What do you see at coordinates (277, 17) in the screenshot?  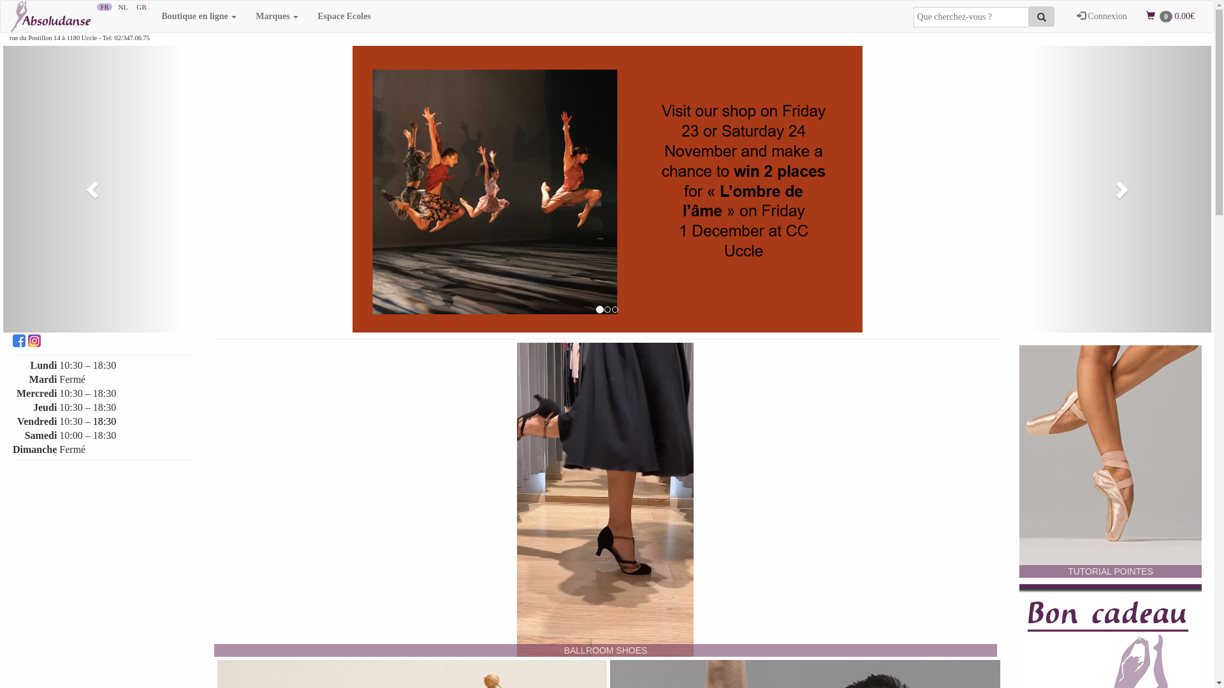 I see `Marques ` at bounding box center [277, 17].